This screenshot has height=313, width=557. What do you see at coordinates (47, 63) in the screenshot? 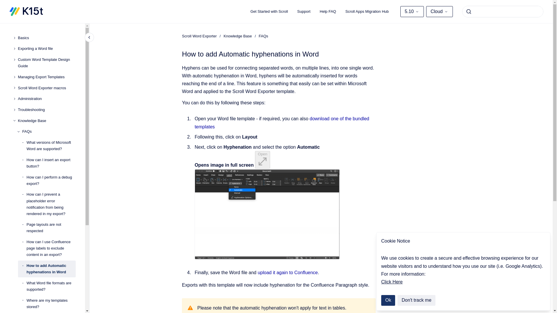
I see `Custom Word Template Design Guide` at bounding box center [47, 63].